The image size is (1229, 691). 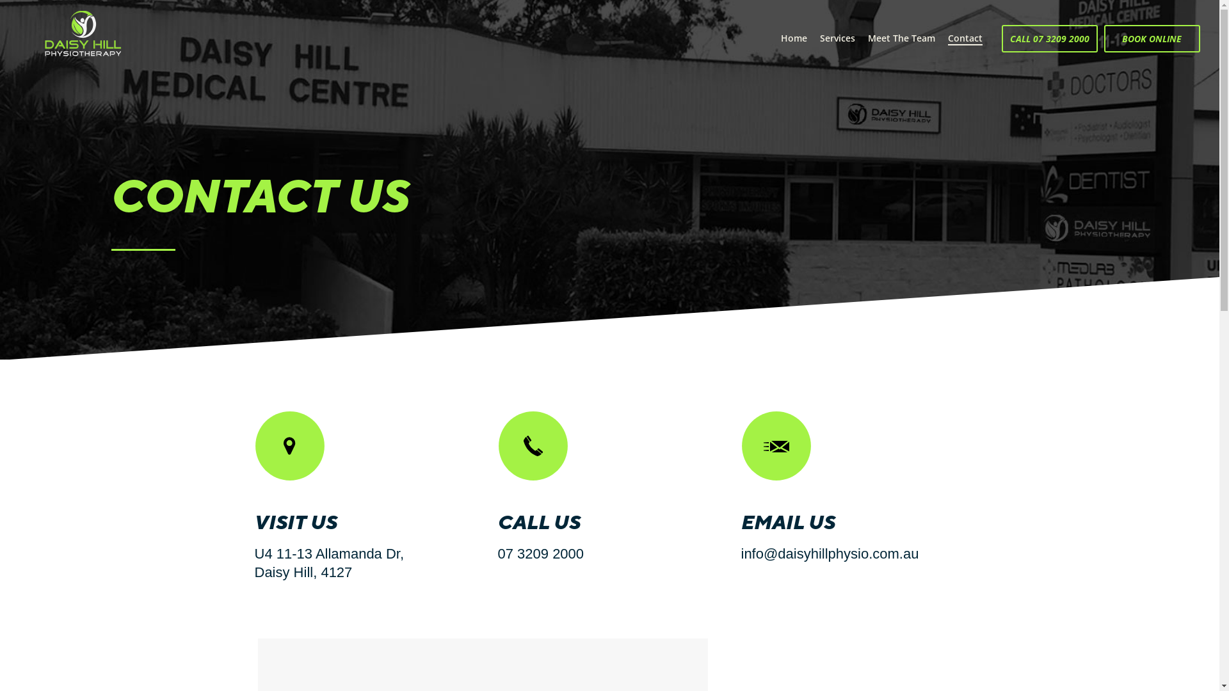 I want to click on Empower, every patient, every time., so click(x=83, y=33).